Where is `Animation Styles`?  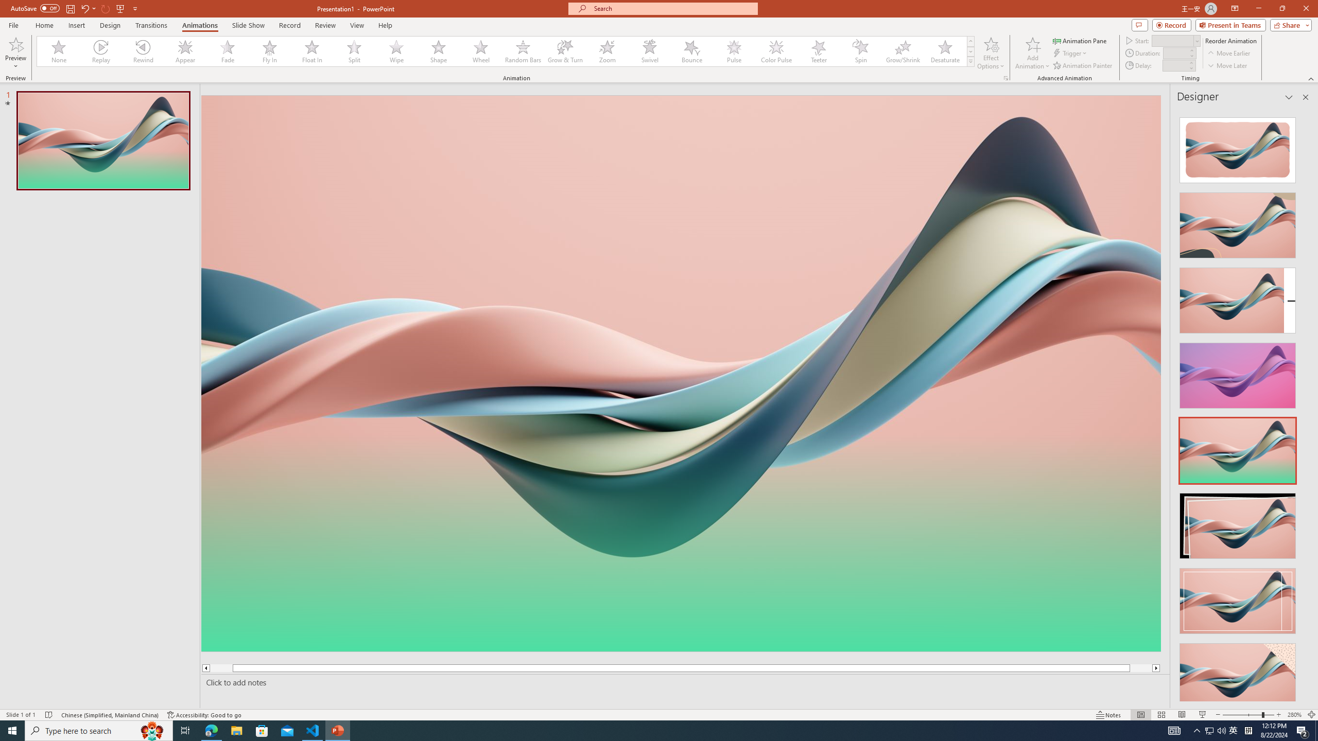
Animation Styles is located at coordinates (970, 61).